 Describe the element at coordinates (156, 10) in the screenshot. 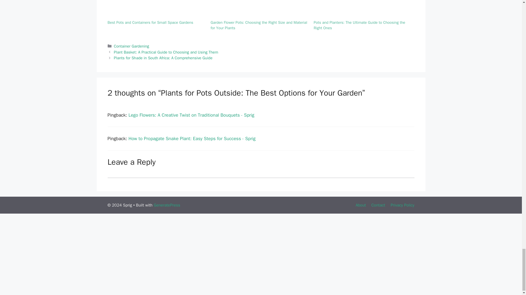

I see `Best Pots and Containers for Small Space Gardens` at that location.